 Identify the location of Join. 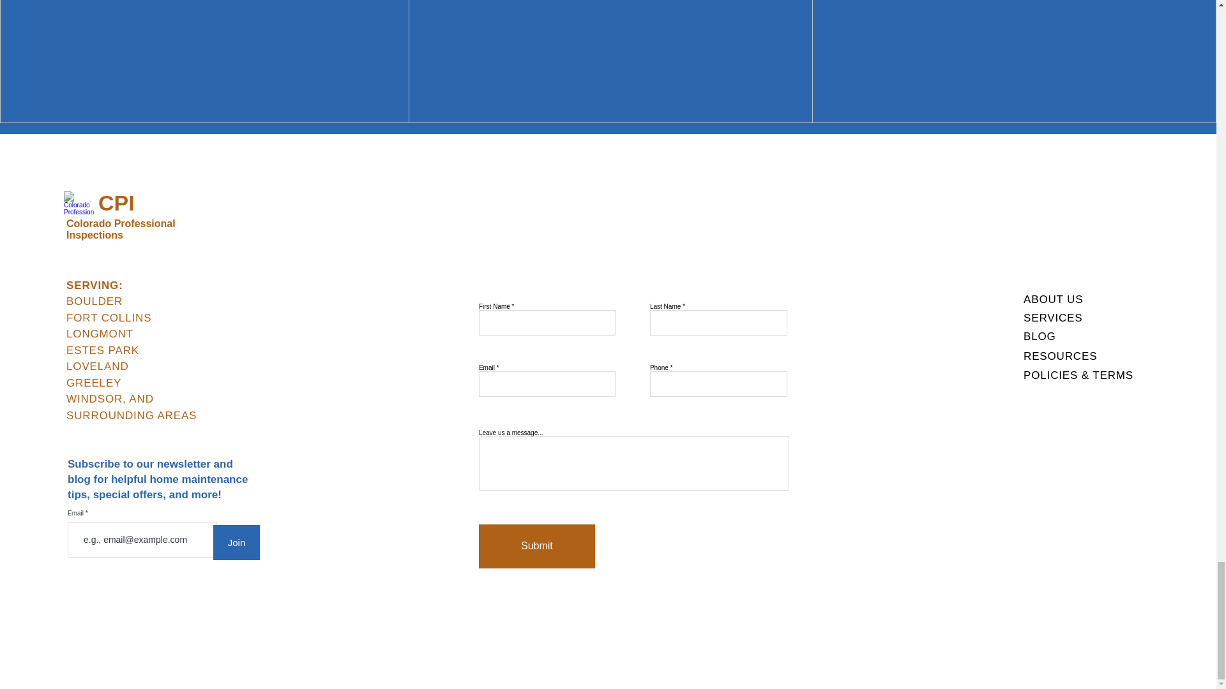
(236, 542).